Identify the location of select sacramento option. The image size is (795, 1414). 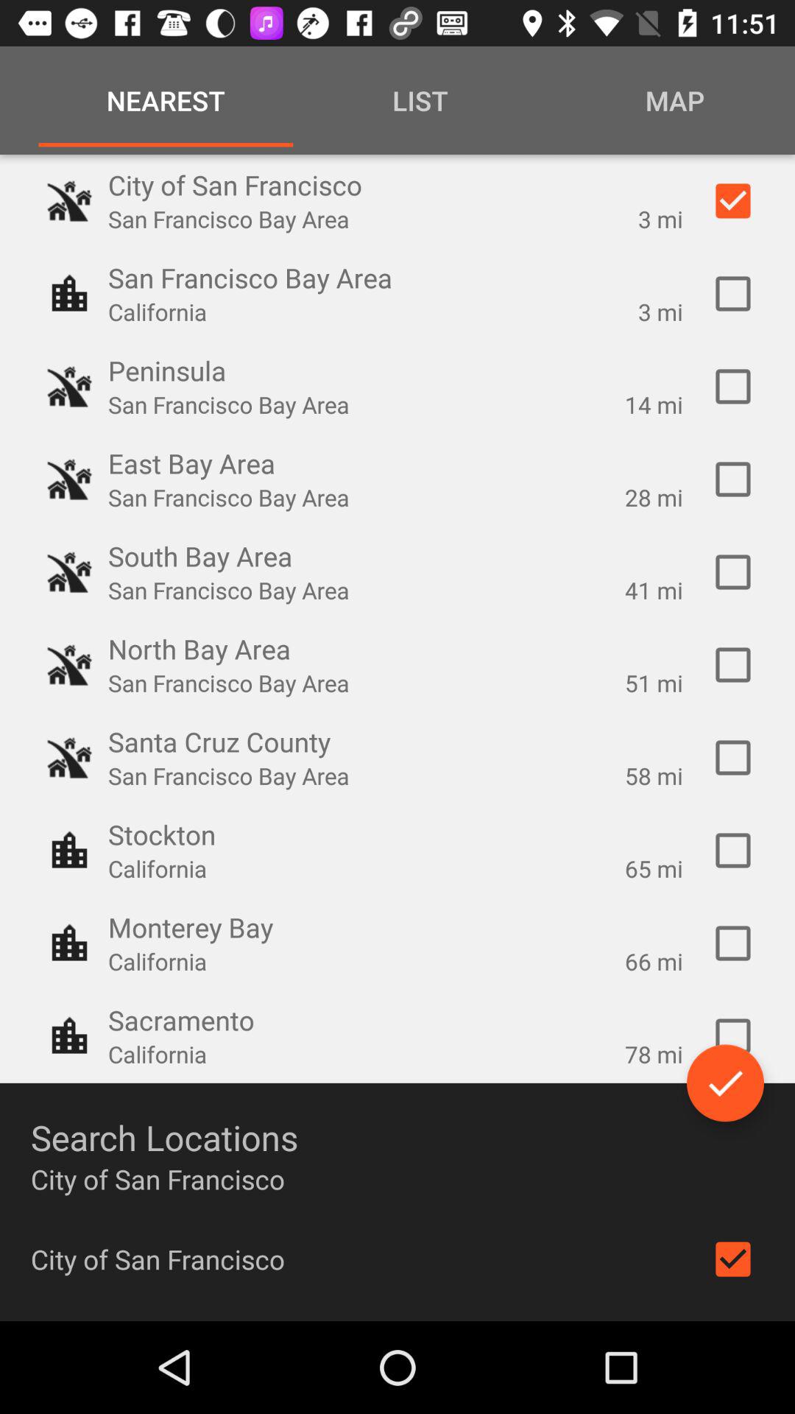
(733, 1036).